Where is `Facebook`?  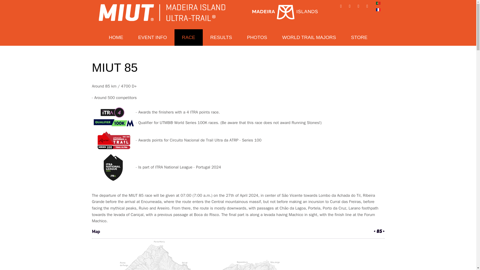 Facebook is located at coordinates (341, 6).